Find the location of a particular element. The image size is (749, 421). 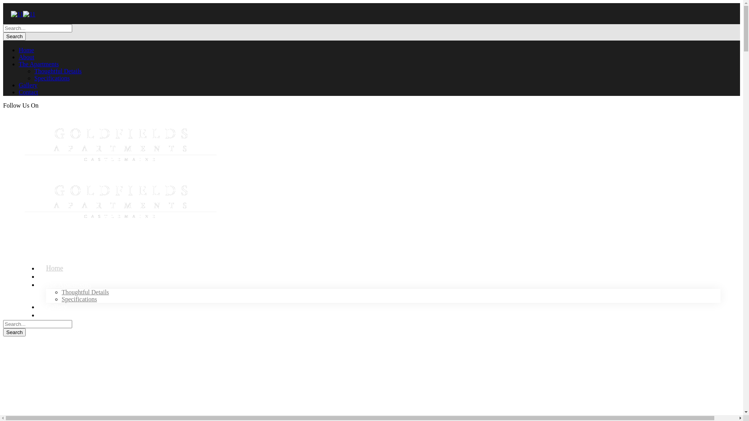

Thoughtful Details is located at coordinates (58, 71).